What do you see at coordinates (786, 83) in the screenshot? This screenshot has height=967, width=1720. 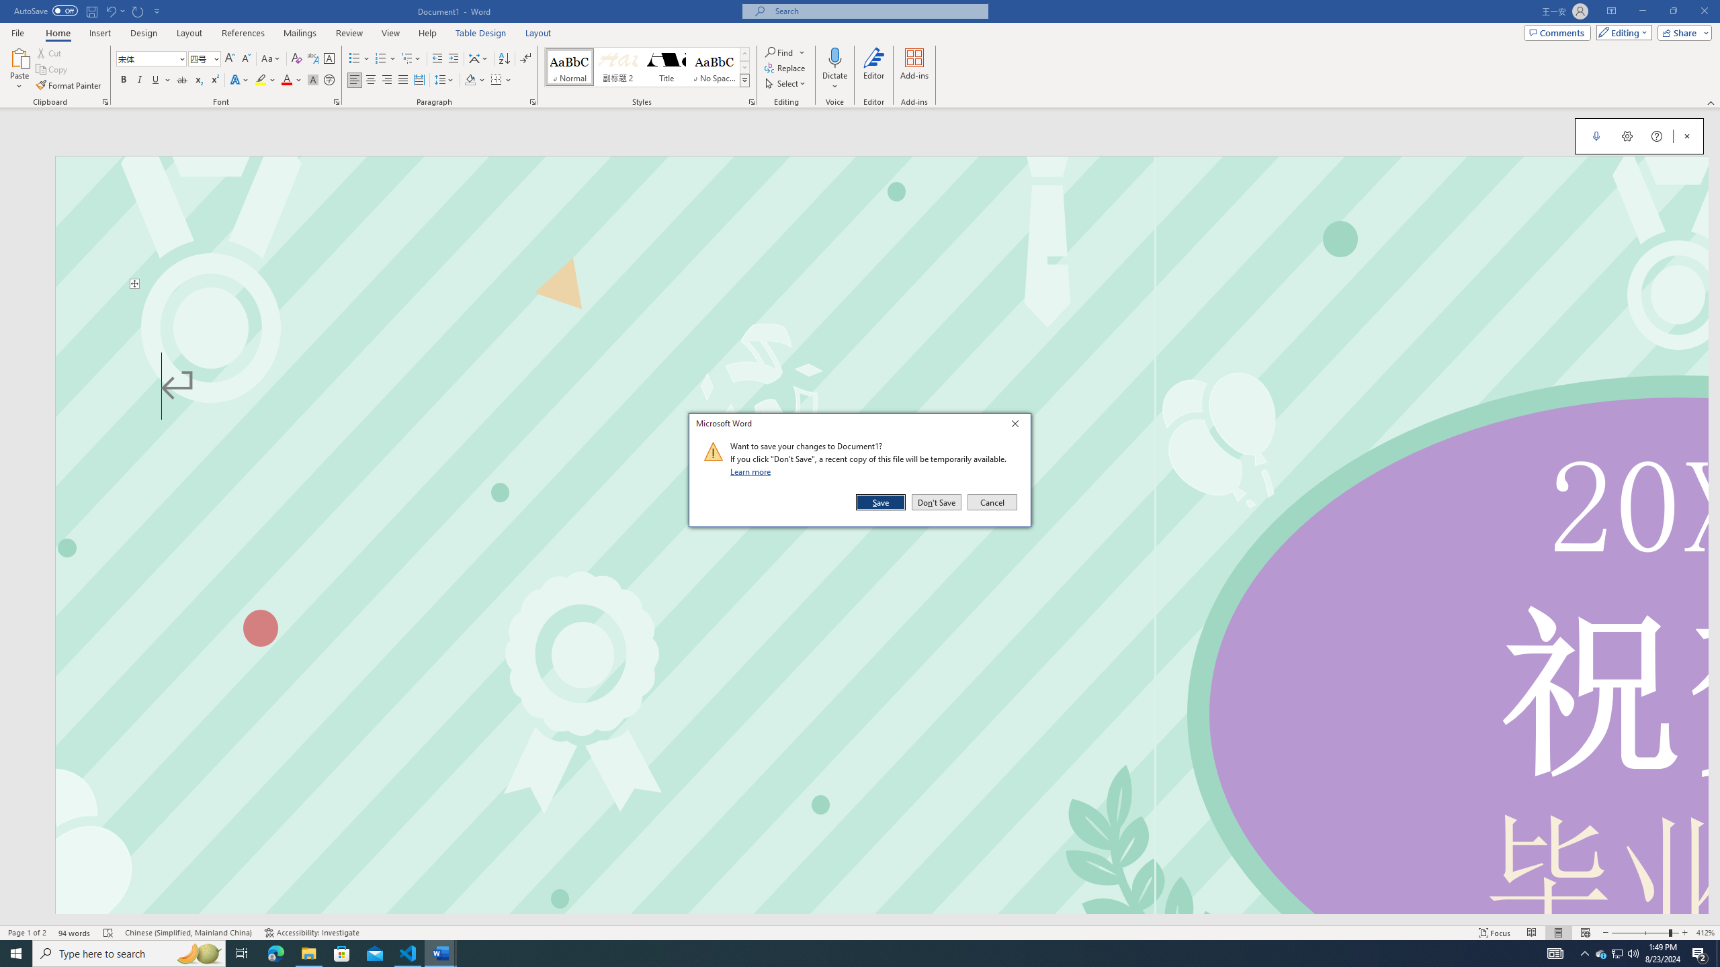 I see `Select` at bounding box center [786, 83].